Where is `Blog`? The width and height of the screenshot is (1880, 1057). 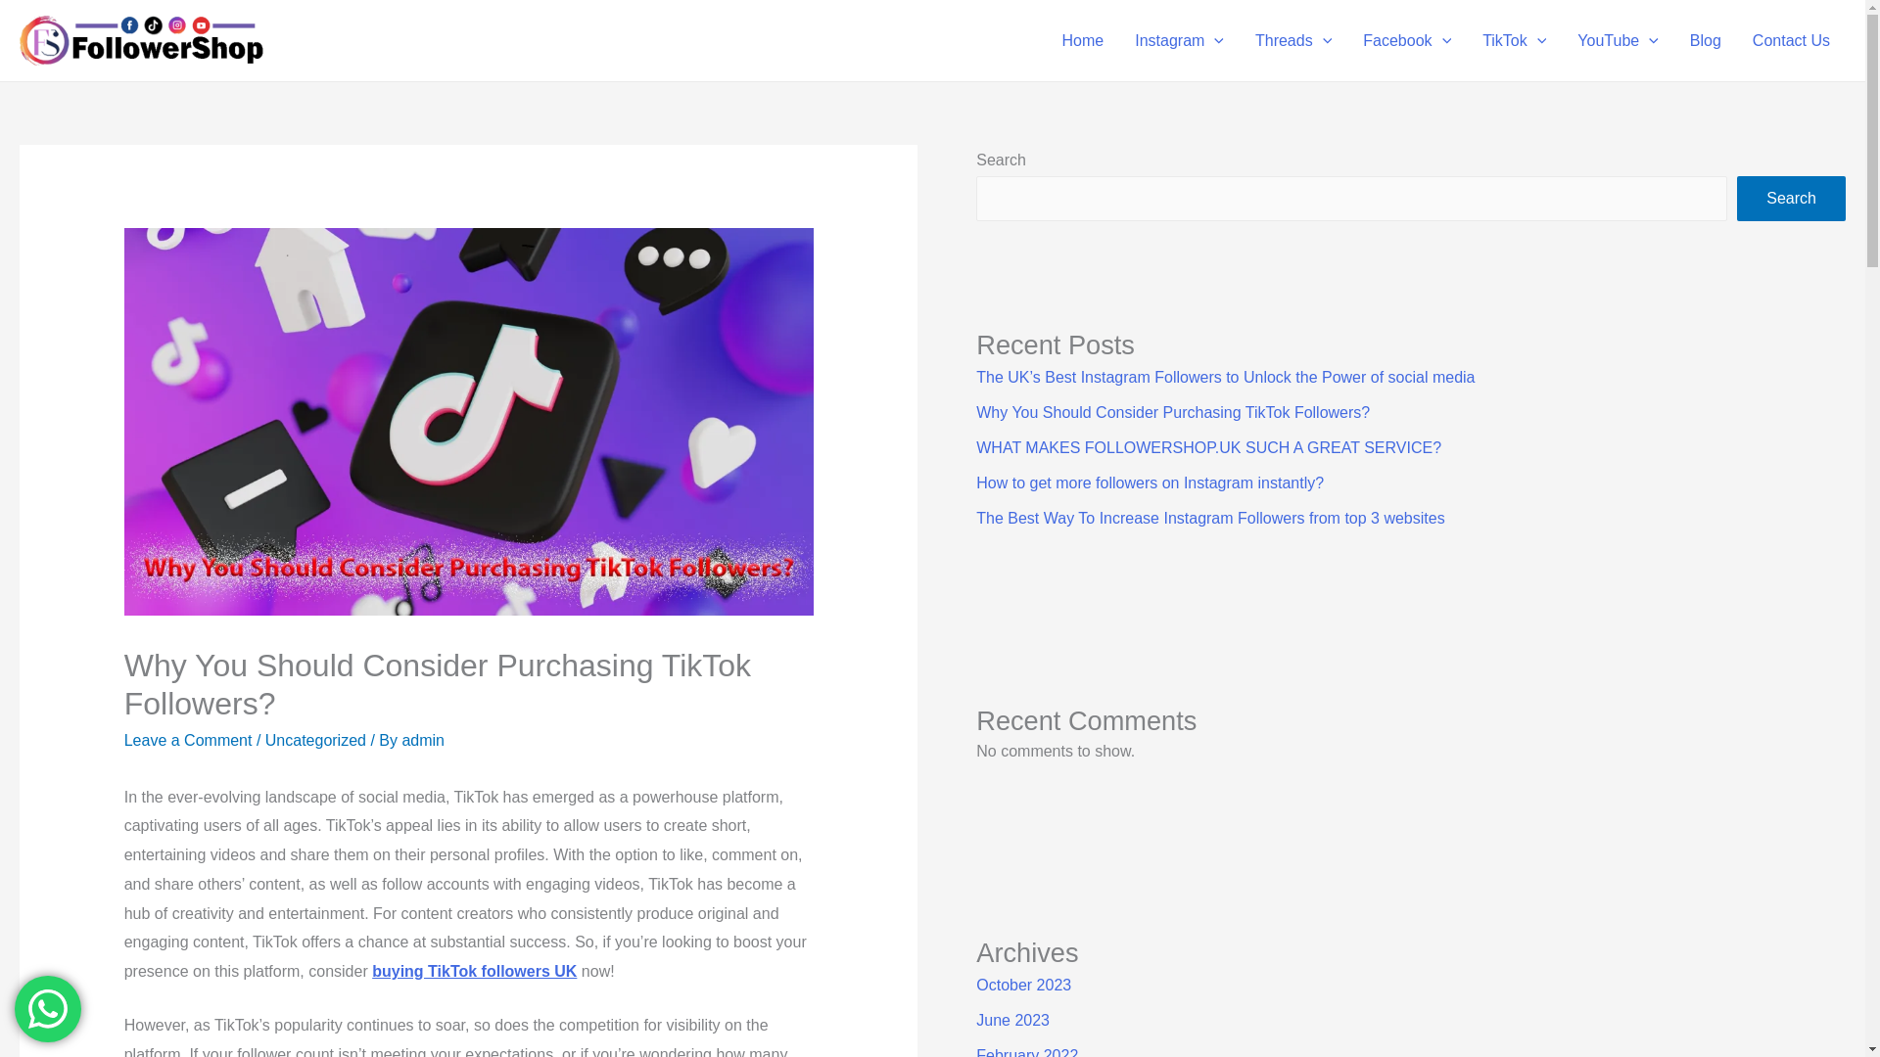 Blog is located at coordinates (1706, 39).